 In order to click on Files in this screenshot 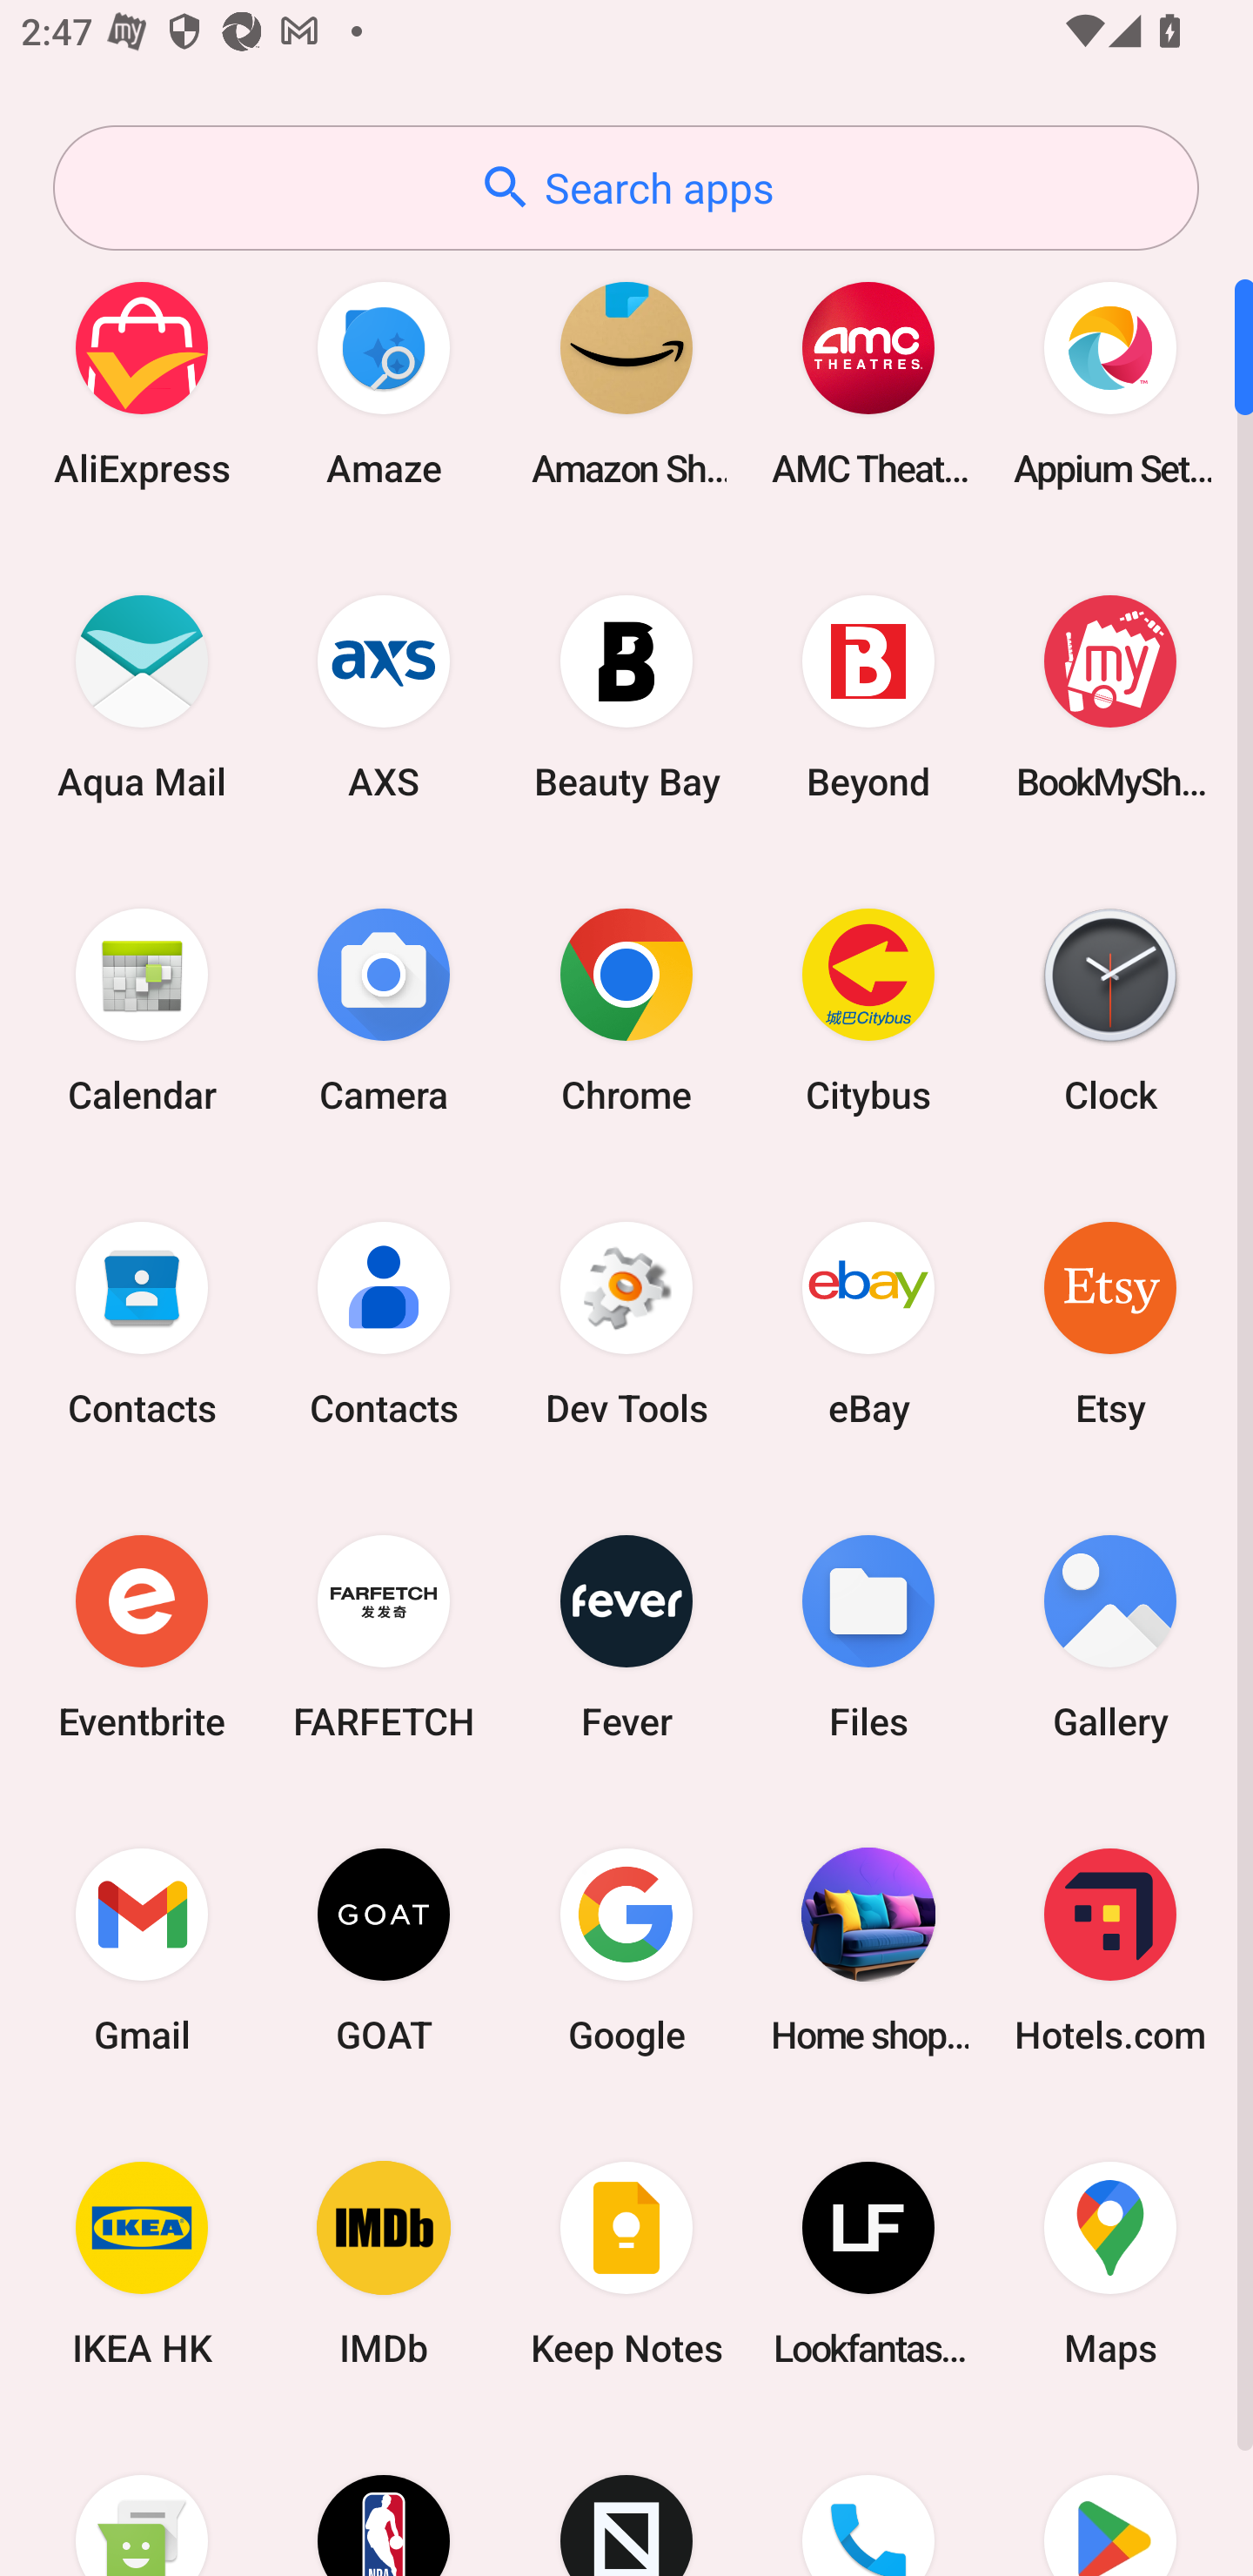, I will do `click(868, 1636)`.